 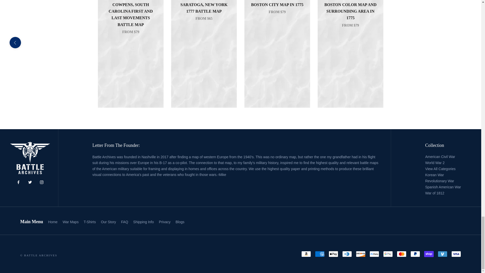 What do you see at coordinates (320, 254) in the screenshot?
I see `American Express` at bounding box center [320, 254].